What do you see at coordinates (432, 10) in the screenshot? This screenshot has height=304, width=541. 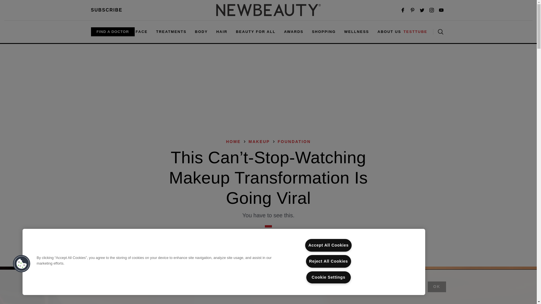 I see `Instagram` at bounding box center [432, 10].